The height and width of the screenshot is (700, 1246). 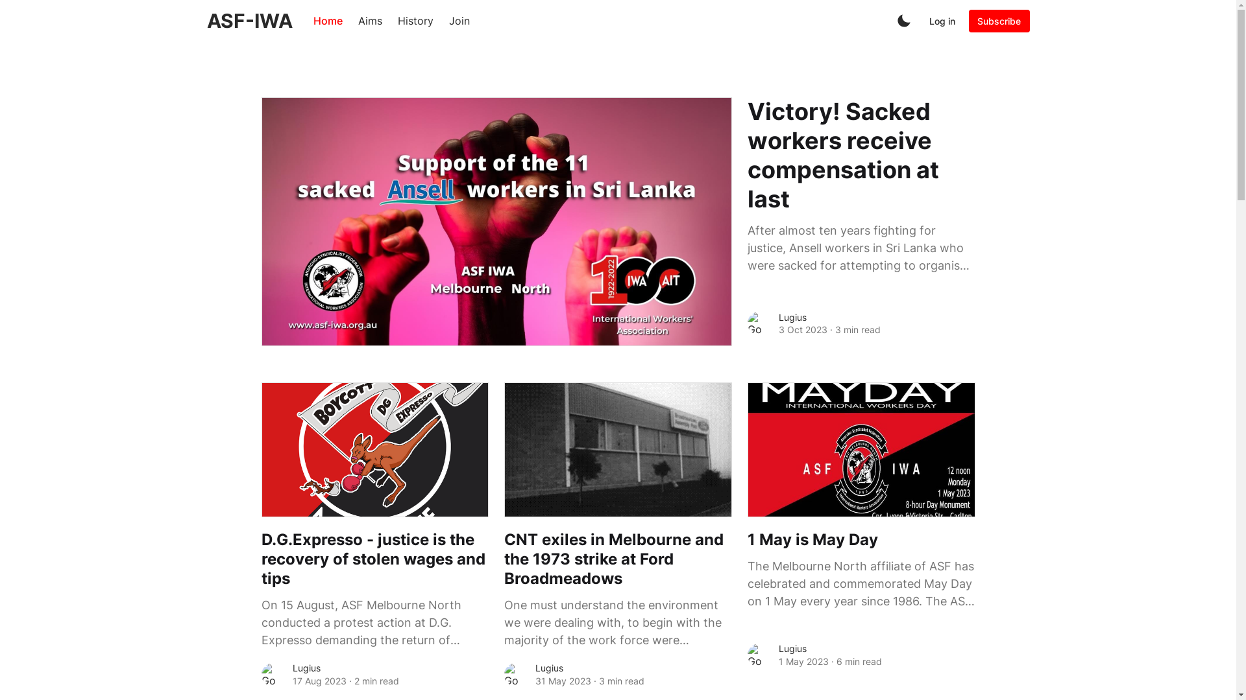 What do you see at coordinates (759, 323) in the screenshot?
I see `Go to the profile of Lugius` at bounding box center [759, 323].